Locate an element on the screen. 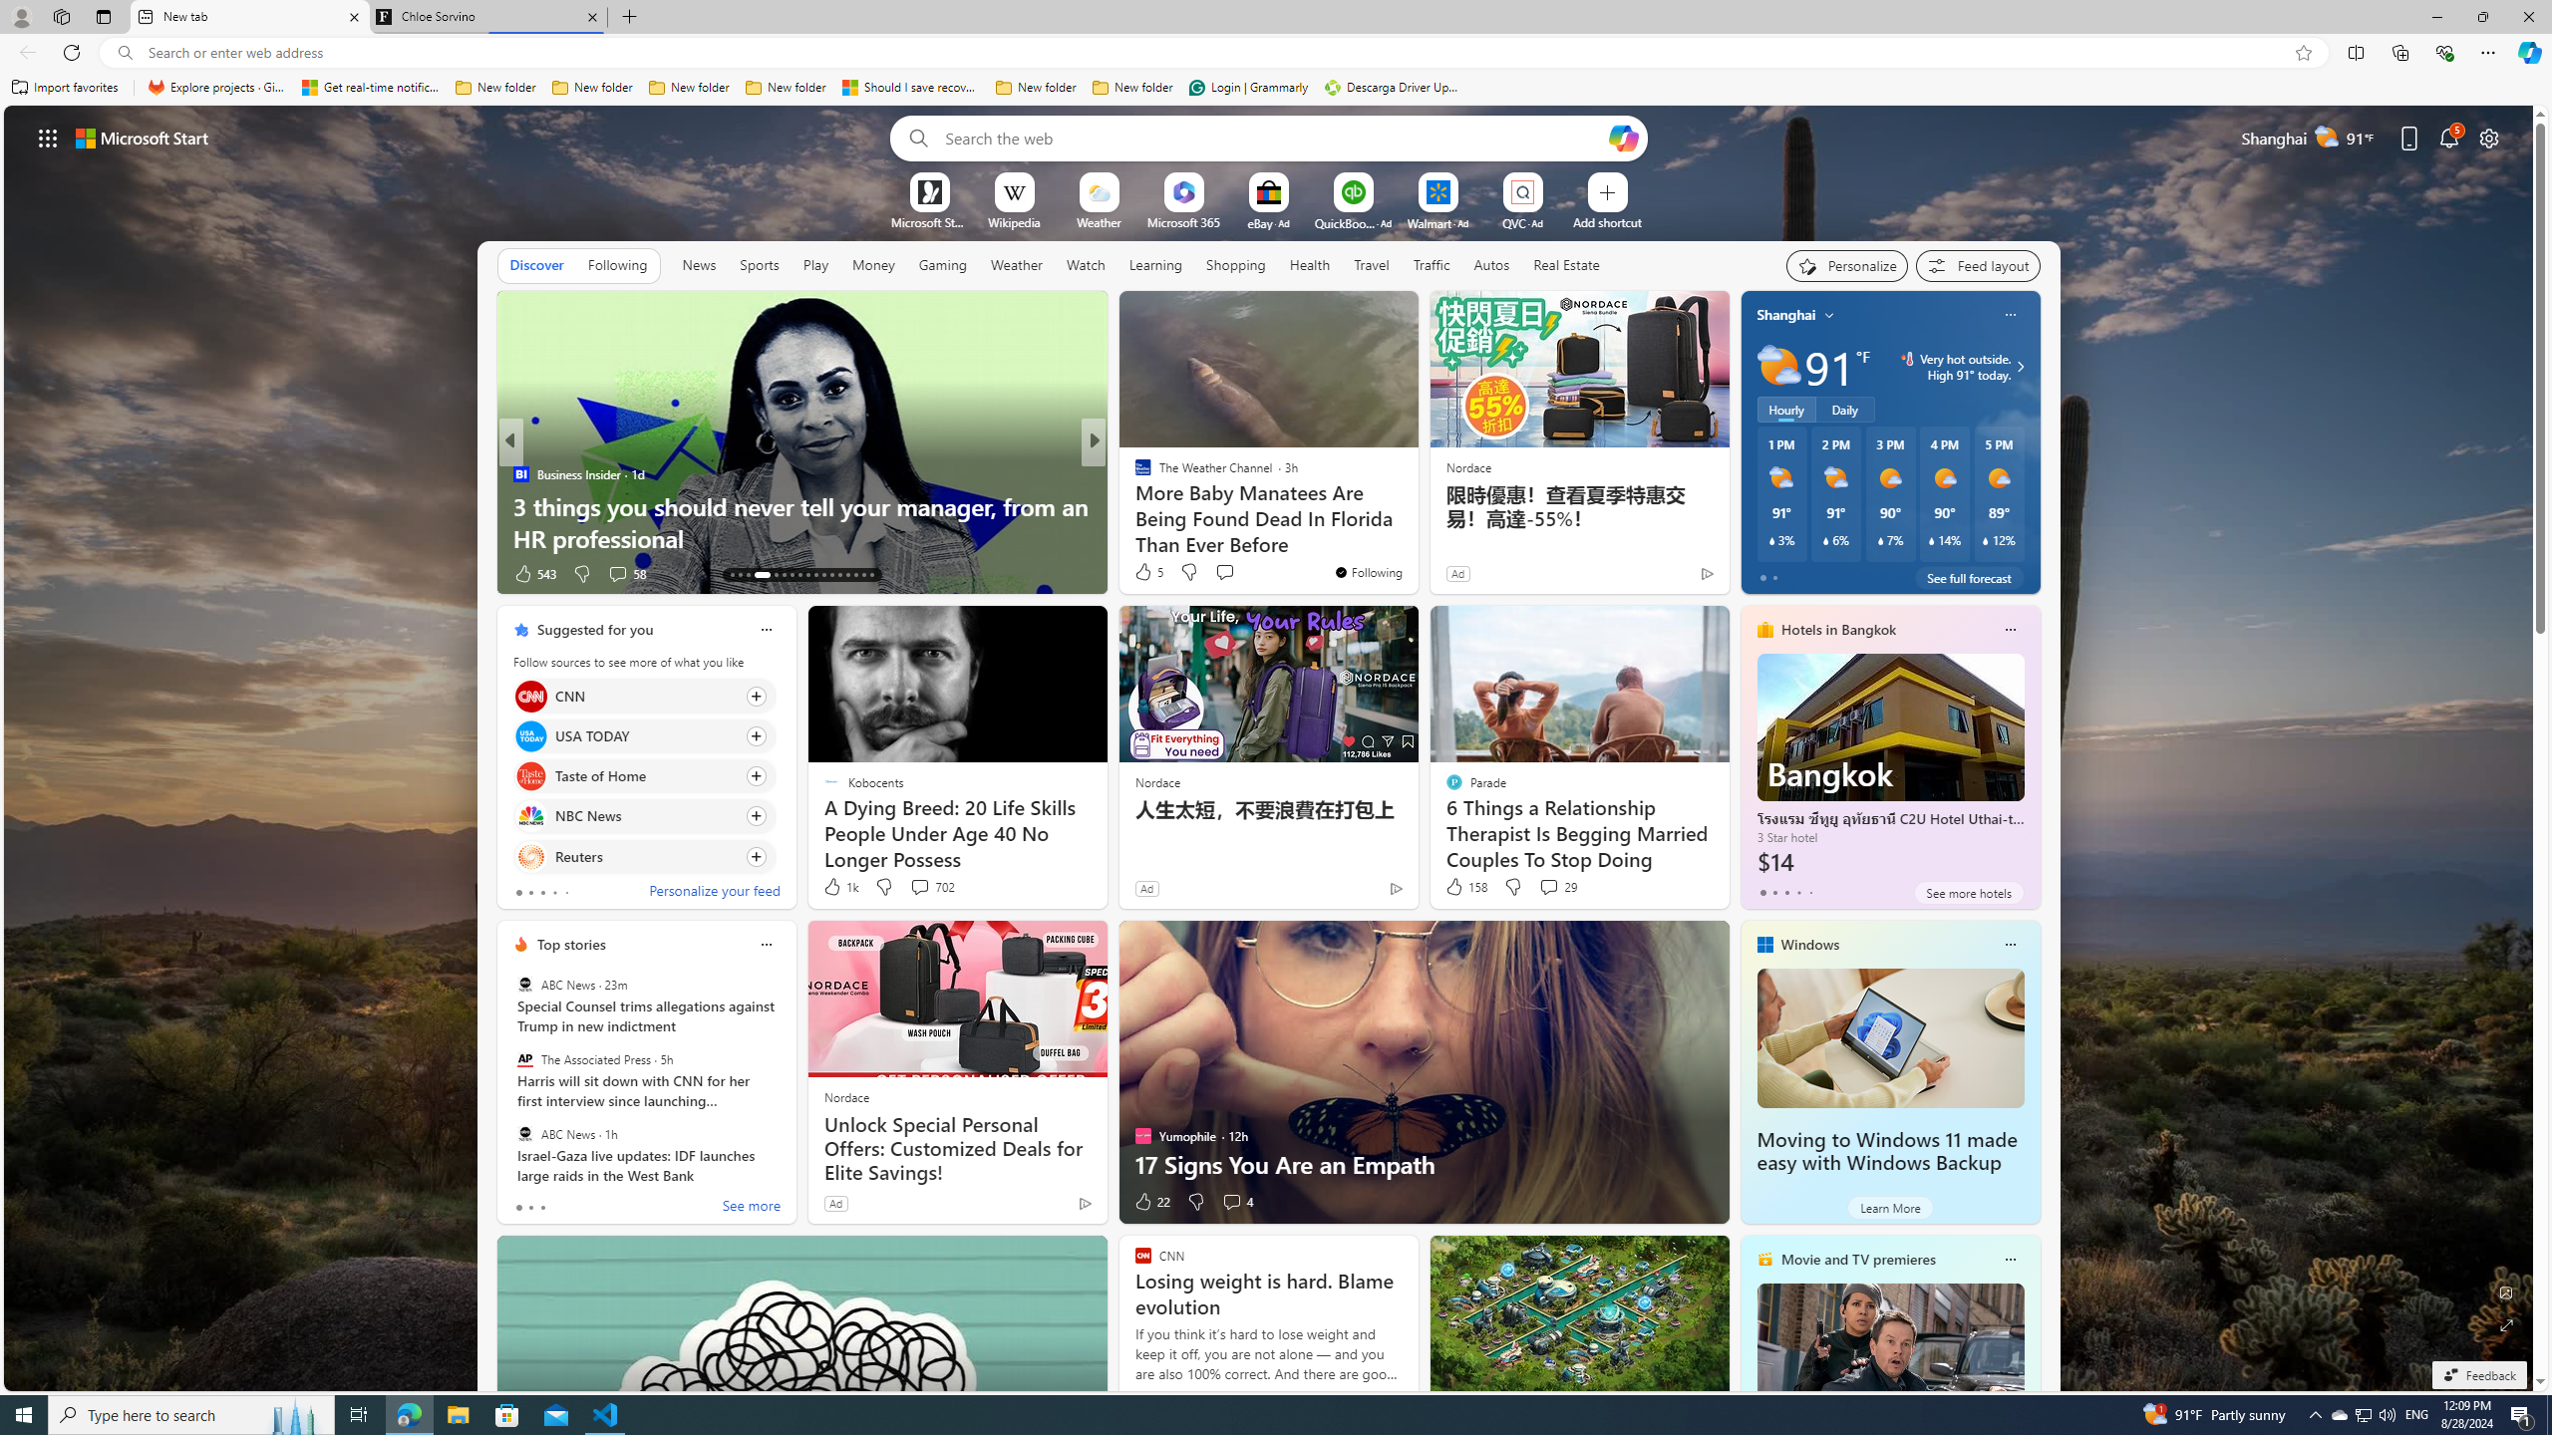 This screenshot has width=2552, height=1435. 12 YouTube Features You'll Kick Yourself For Not Using is located at coordinates (1415, 522).